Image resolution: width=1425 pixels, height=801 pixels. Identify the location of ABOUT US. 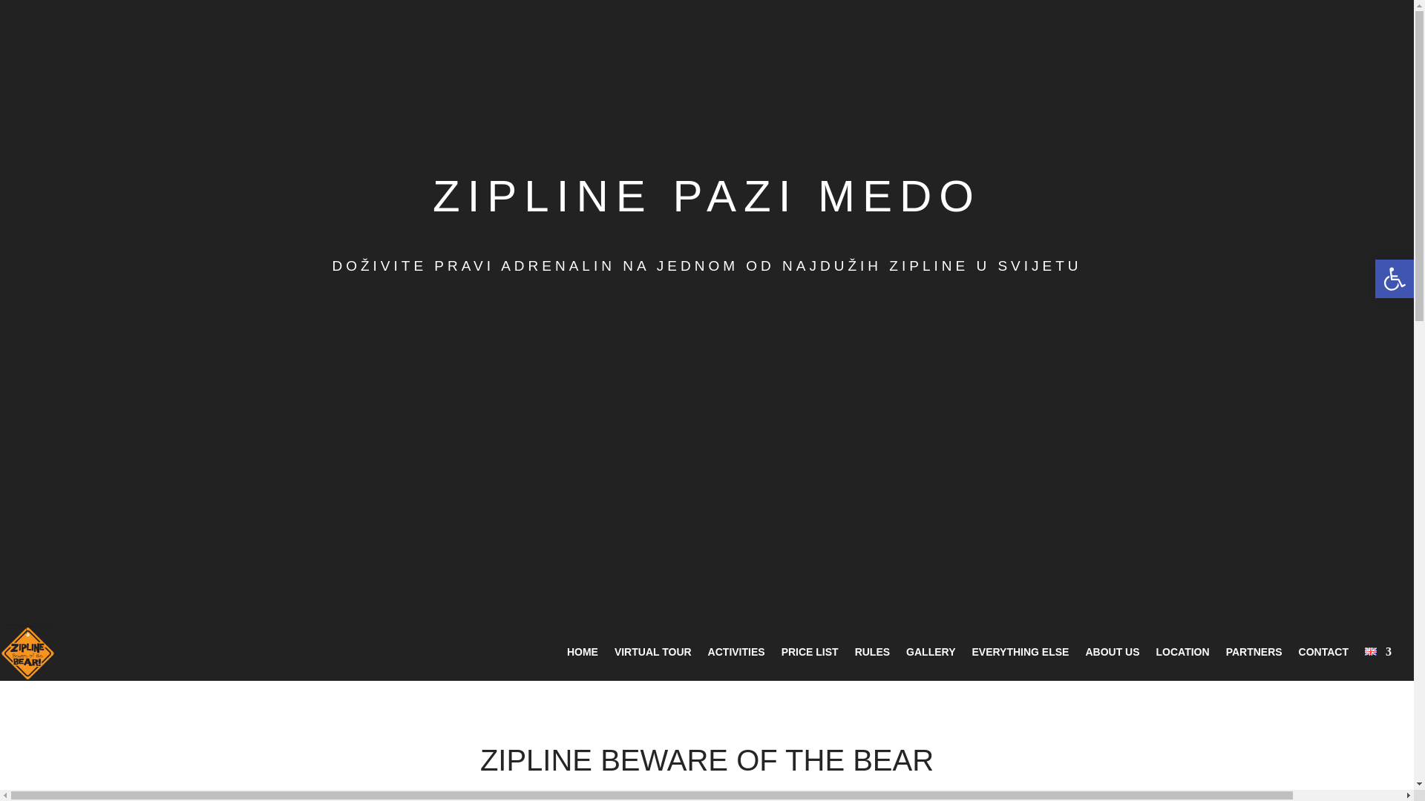
(1112, 654).